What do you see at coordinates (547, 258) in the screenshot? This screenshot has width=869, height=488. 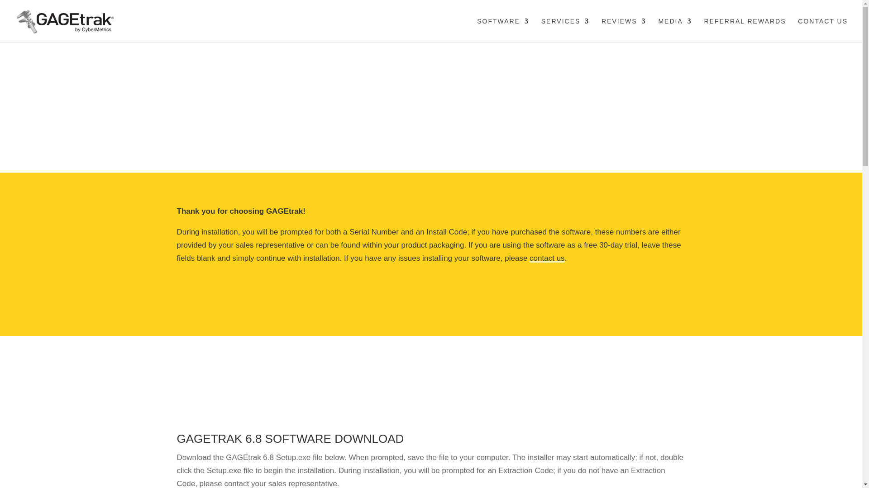 I see `contact us` at bounding box center [547, 258].